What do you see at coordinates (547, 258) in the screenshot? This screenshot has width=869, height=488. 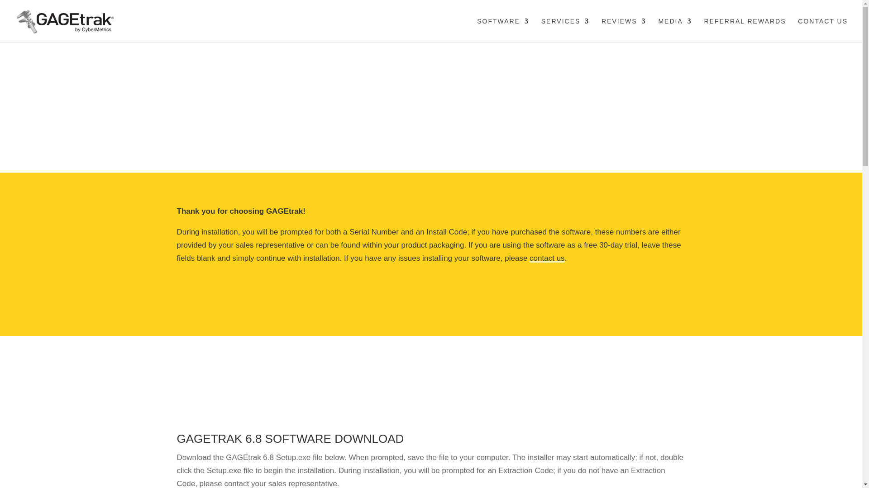 I see `contact us` at bounding box center [547, 258].